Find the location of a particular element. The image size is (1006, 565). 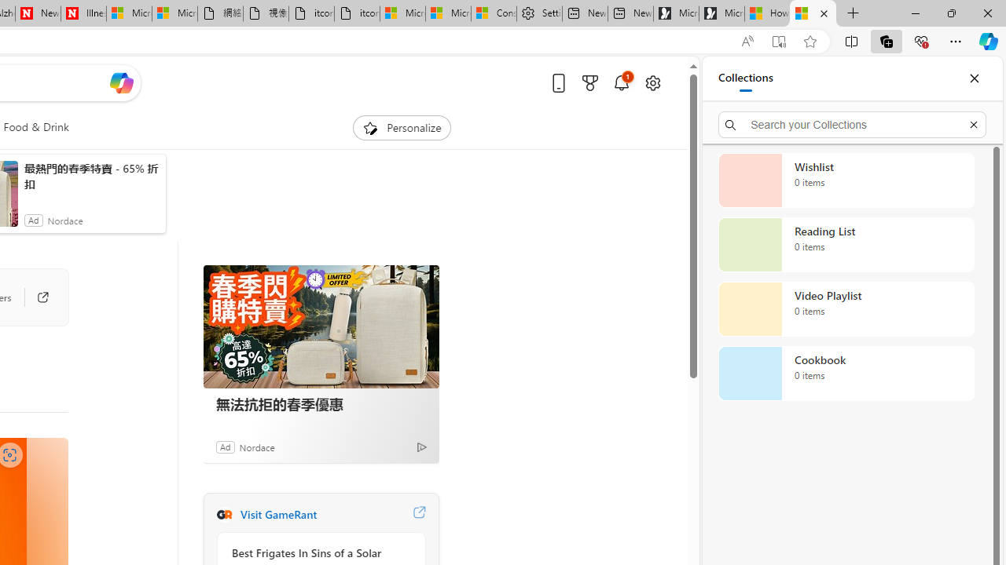

Microsoft account | Privacy is located at coordinates (448, 14).